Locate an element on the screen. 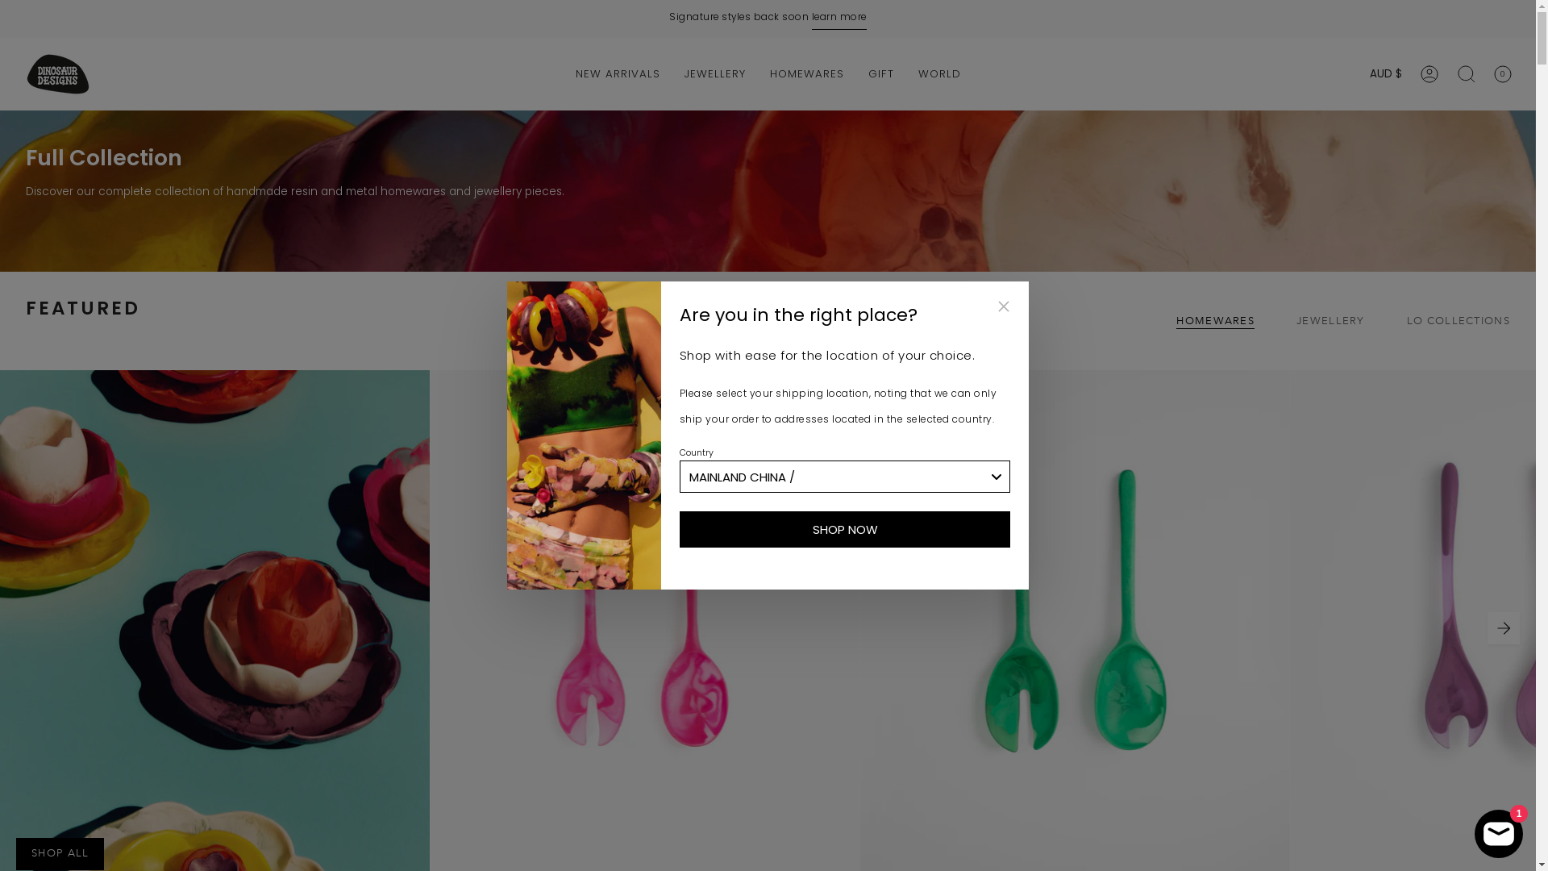 This screenshot has height=871, width=1548. SHOP NOW is located at coordinates (845, 529).